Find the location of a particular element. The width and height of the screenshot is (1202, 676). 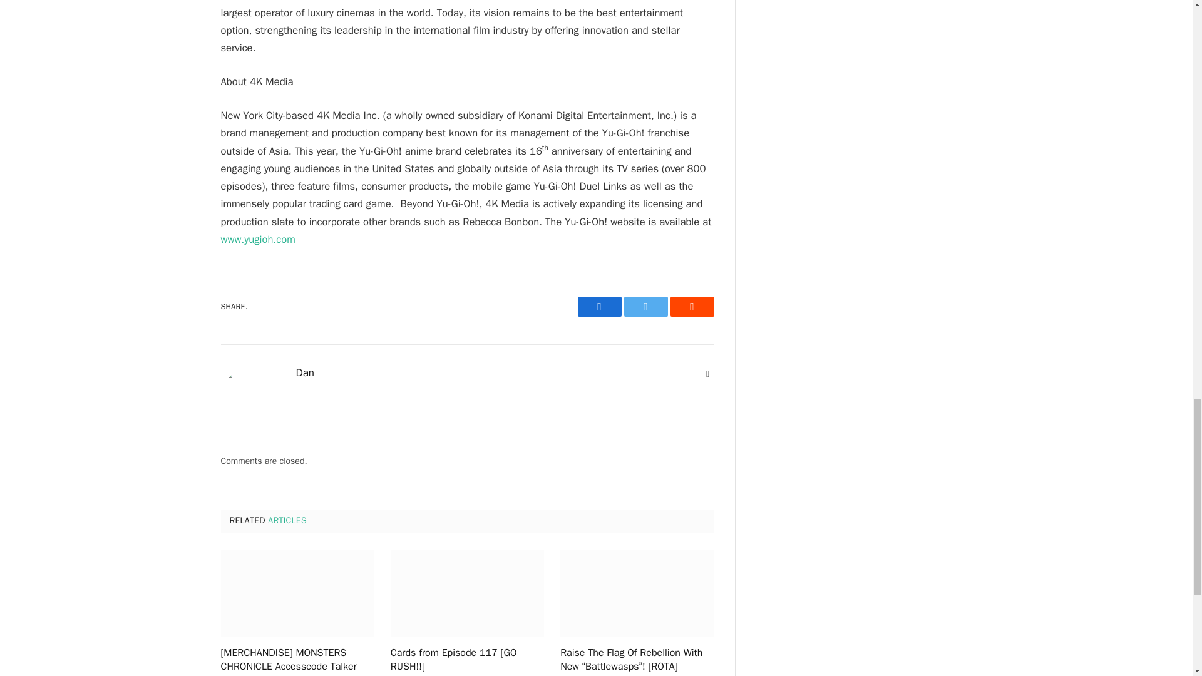

Share on Facebook is located at coordinates (598, 307).